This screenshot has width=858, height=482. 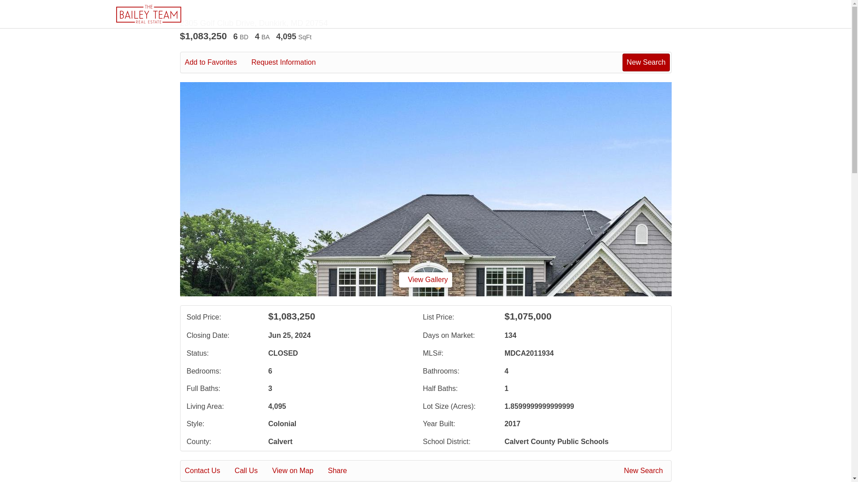 What do you see at coordinates (343, 471) in the screenshot?
I see `Share` at bounding box center [343, 471].